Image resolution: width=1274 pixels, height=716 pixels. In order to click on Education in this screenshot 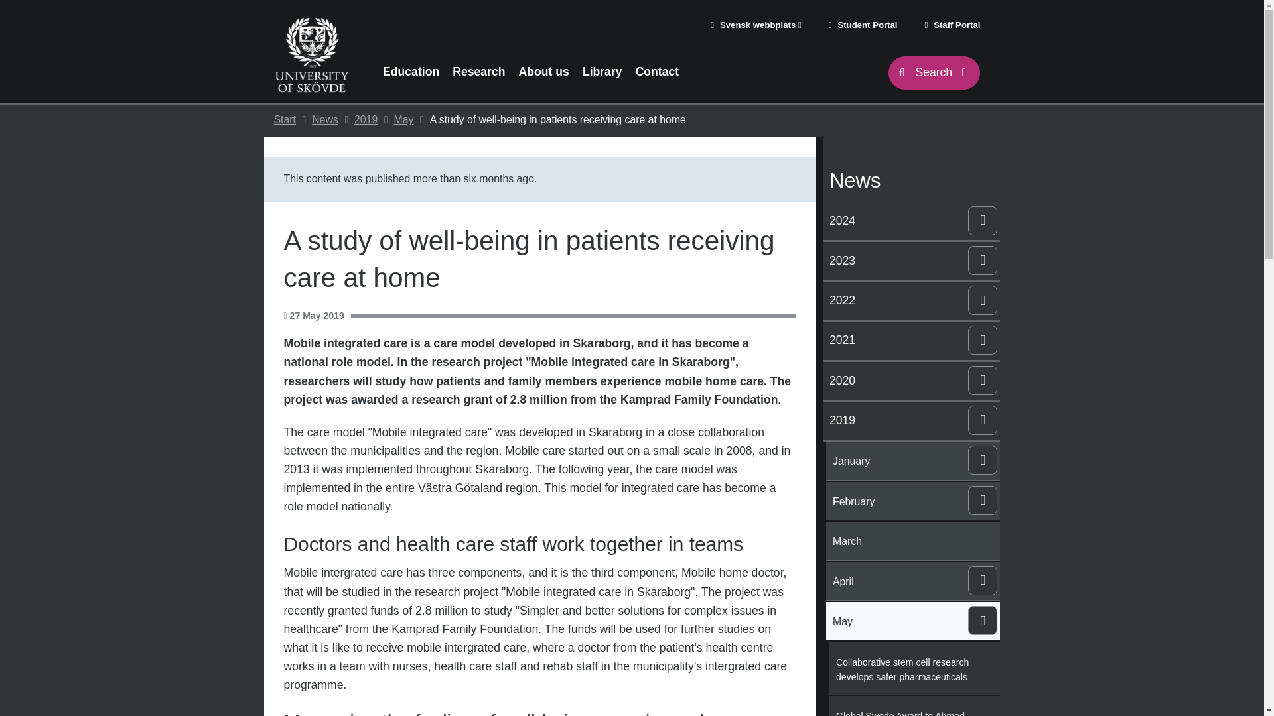, I will do `click(411, 72)`.